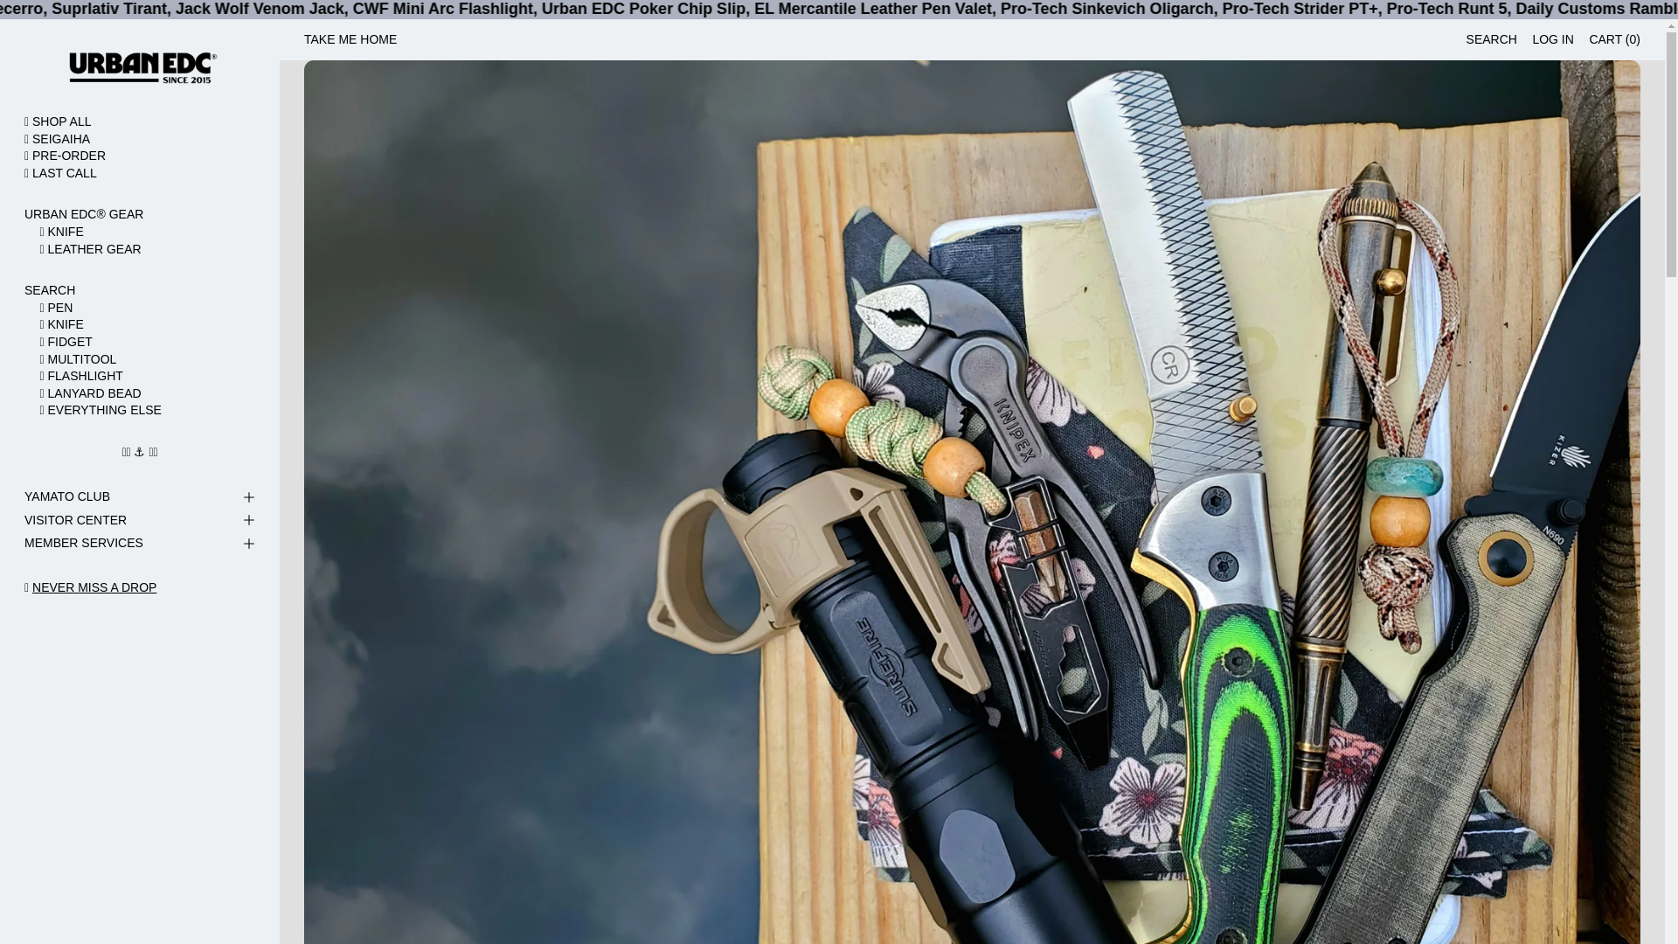 Image resolution: width=1678 pixels, height=944 pixels. Describe the element at coordinates (94, 587) in the screenshot. I see `NEVER MISS A DROP` at that location.